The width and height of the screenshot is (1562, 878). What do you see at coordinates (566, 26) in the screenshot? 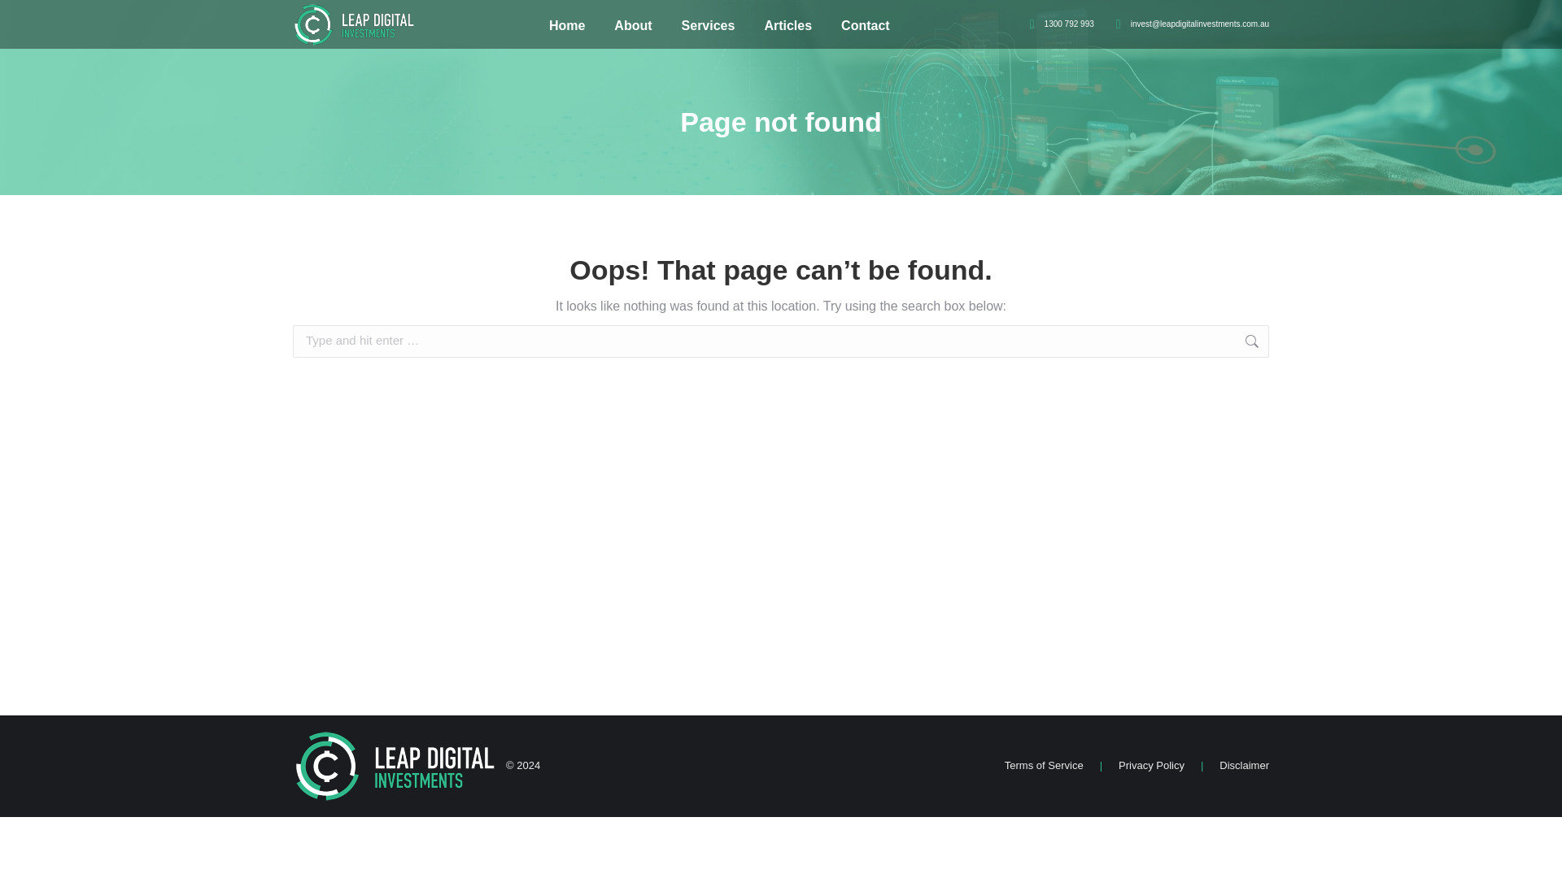
I see `Home` at bounding box center [566, 26].